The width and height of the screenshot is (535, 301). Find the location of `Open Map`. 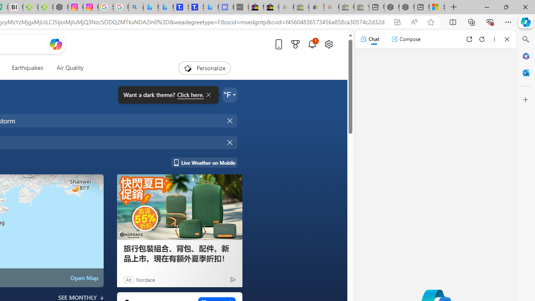

Open Map is located at coordinates (84, 278).